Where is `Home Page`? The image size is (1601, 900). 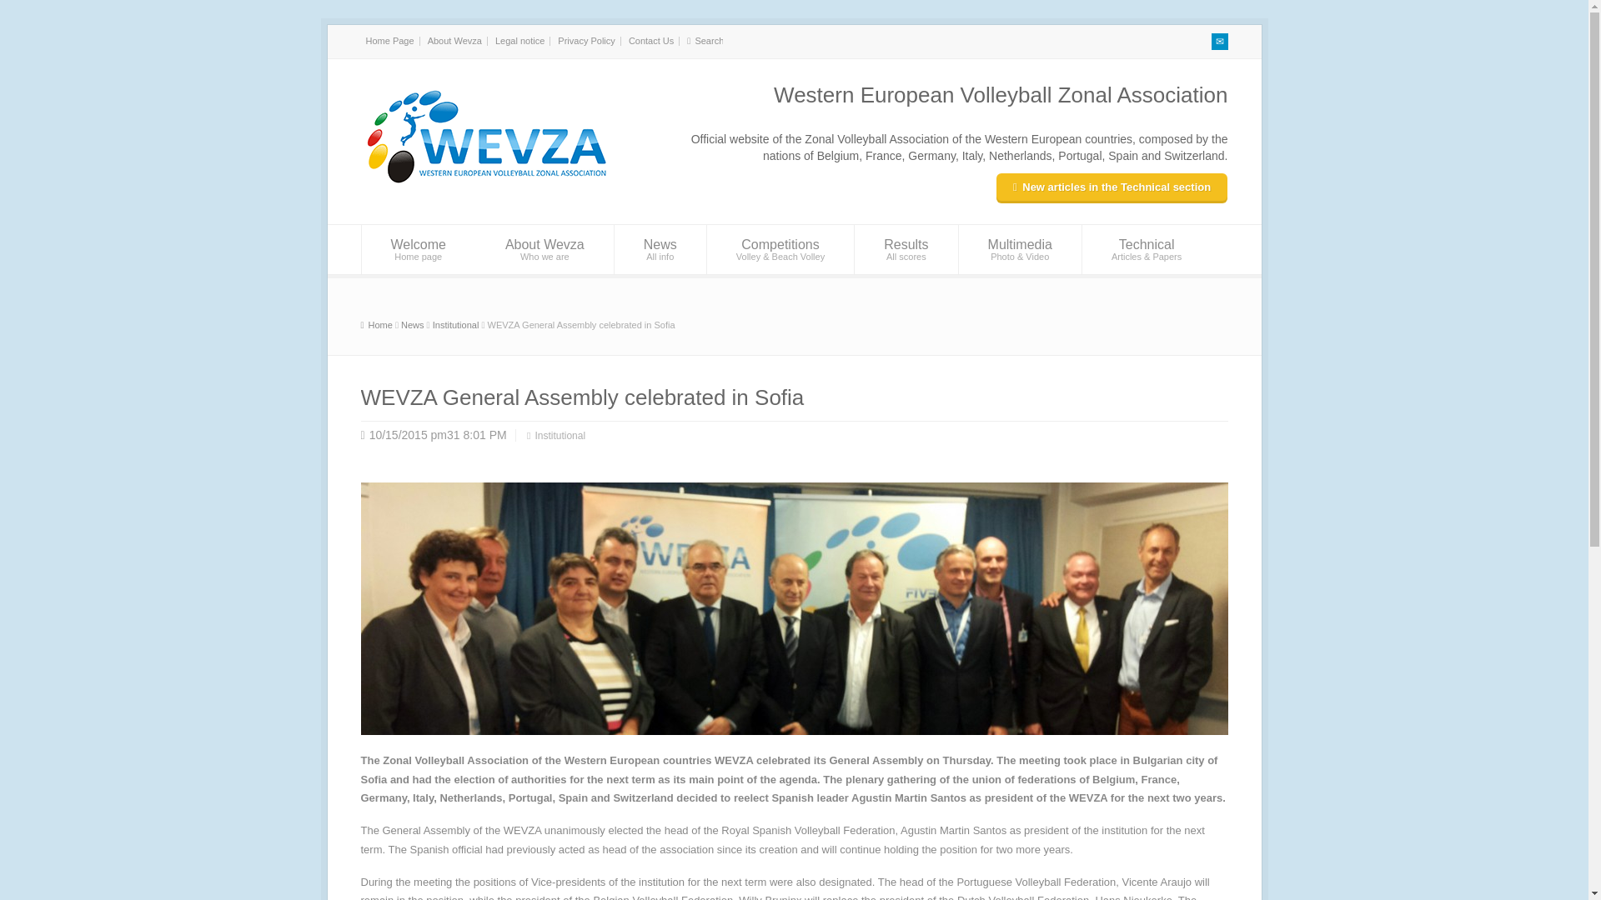 Home Page is located at coordinates (389, 41).